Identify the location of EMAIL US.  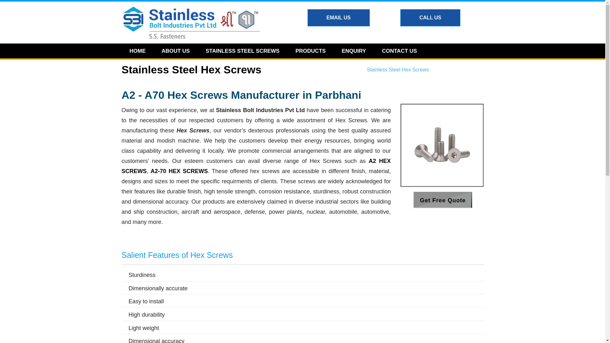
(339, 17).